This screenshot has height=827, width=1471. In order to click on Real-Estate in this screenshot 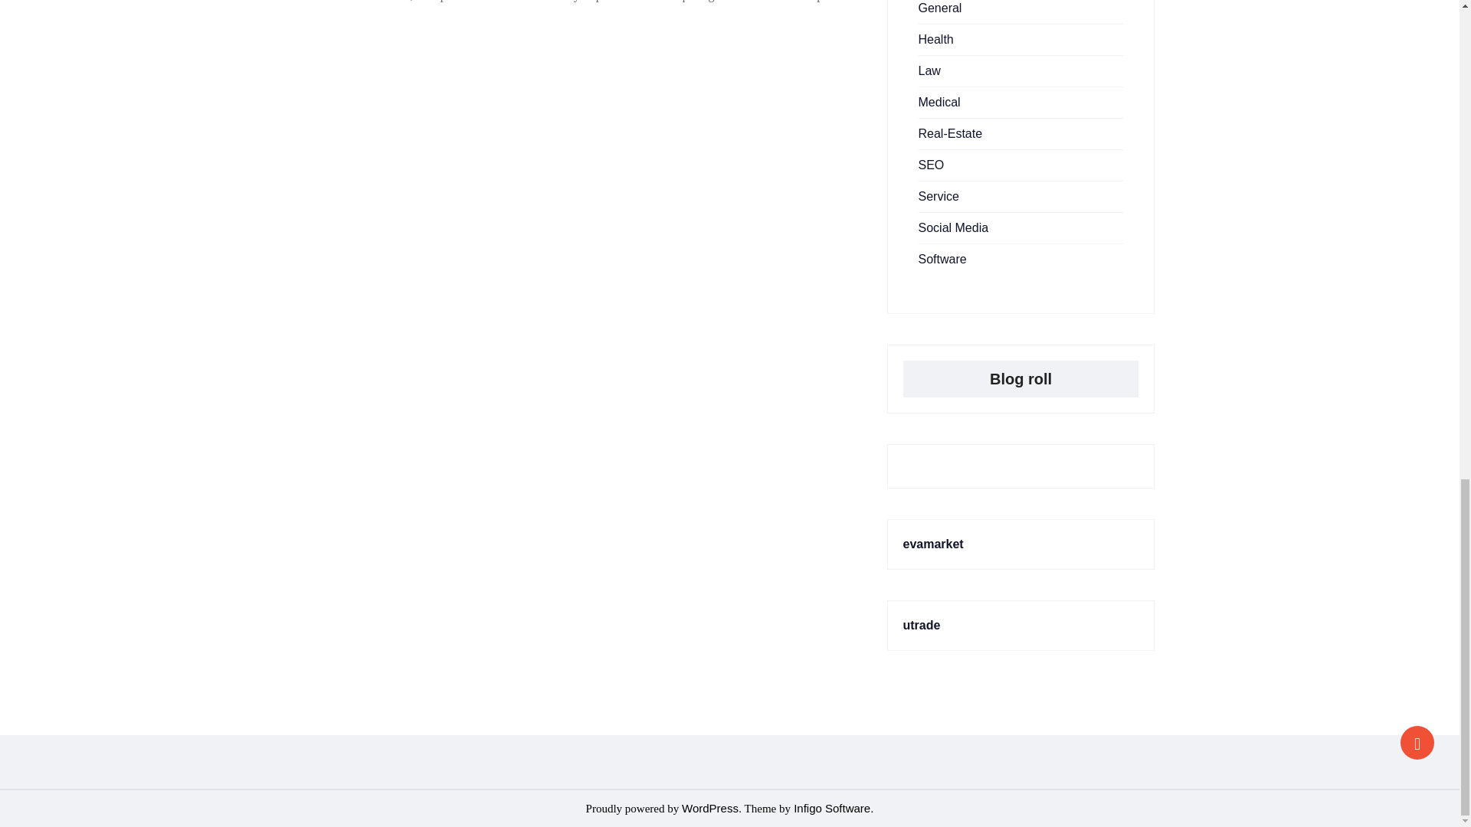, I will do `click(950, 133)`.